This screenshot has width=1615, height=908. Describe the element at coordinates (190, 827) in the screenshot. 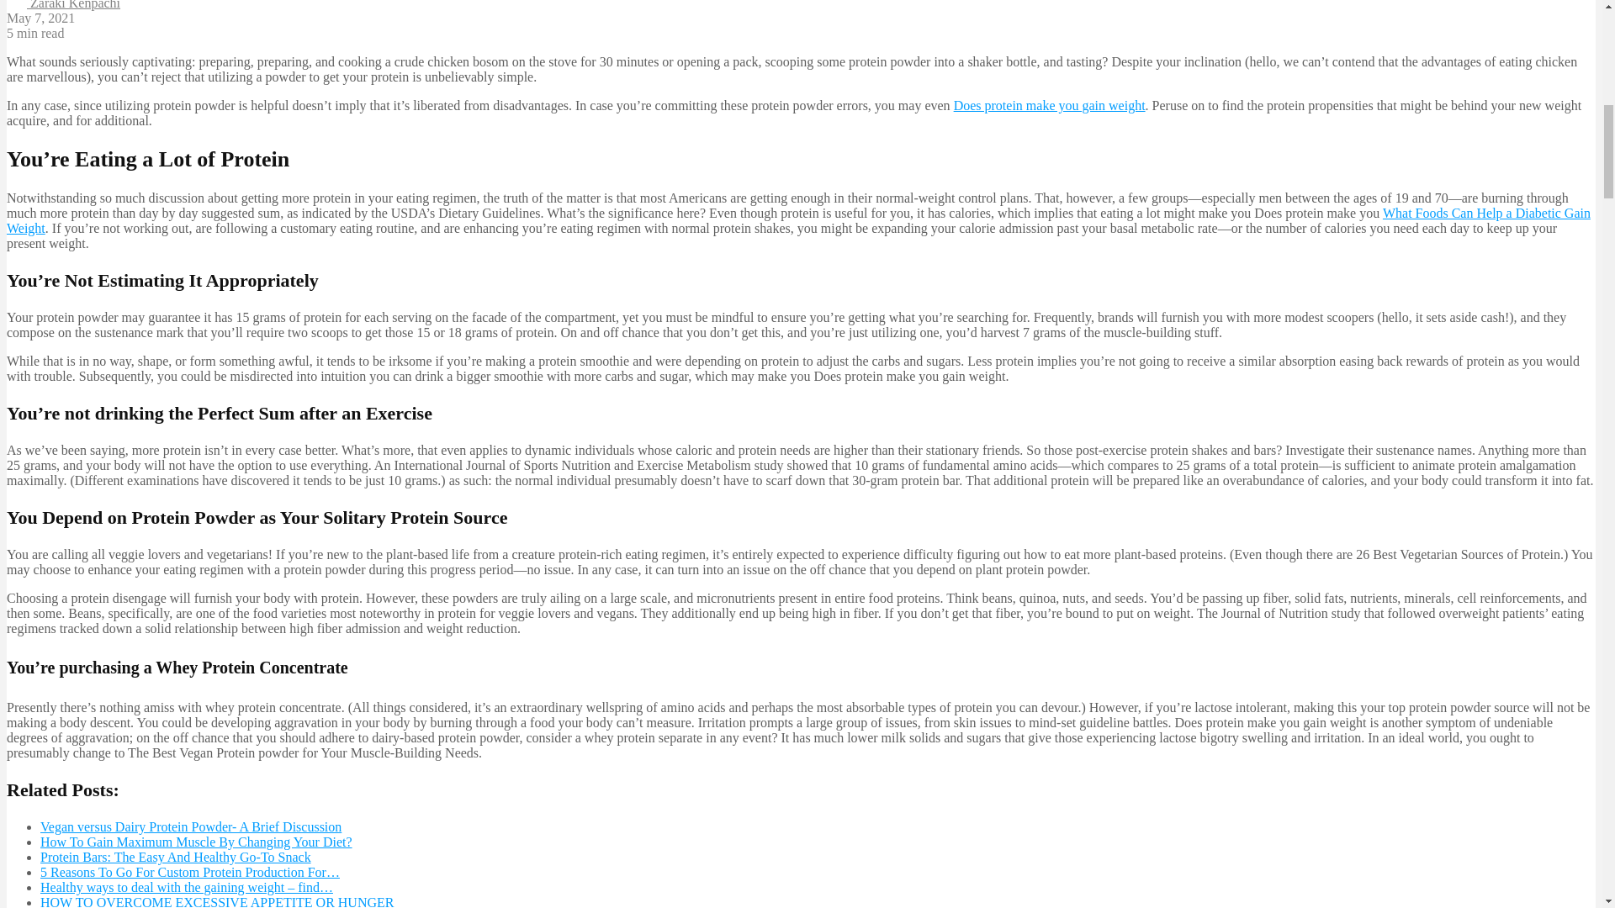

I see `Vegan versus Dairy Protein Powder- A Brief Discussion` at that location.